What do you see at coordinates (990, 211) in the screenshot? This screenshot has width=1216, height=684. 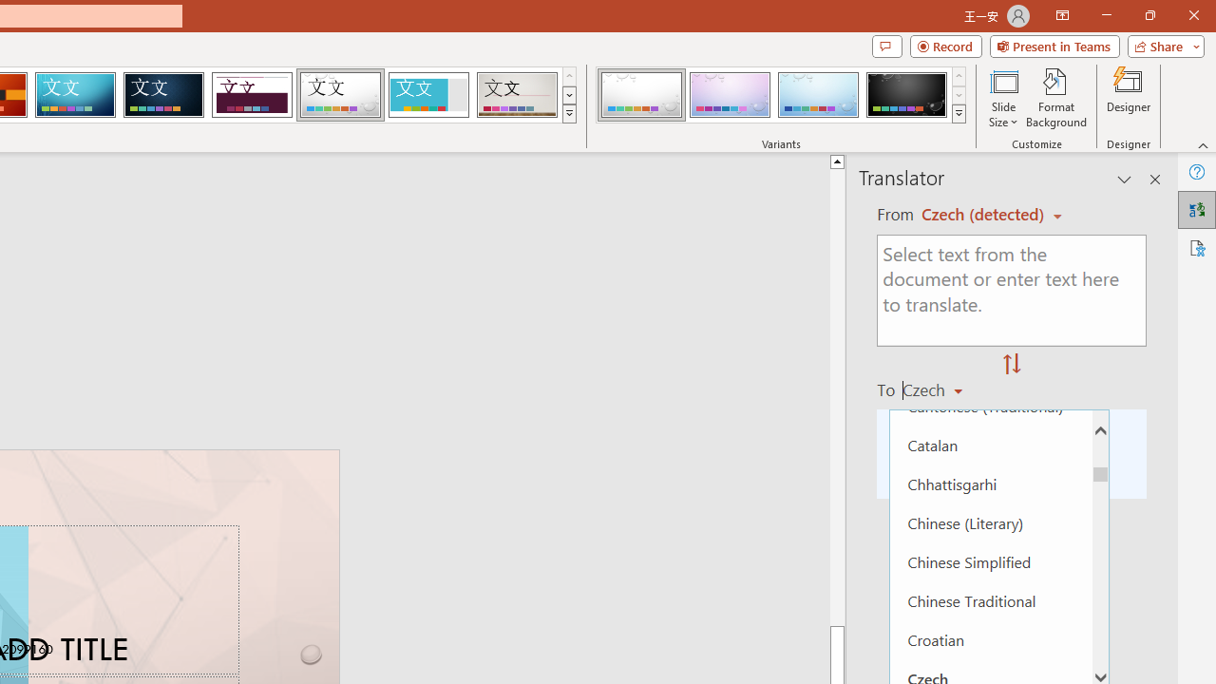 I see `Basque` at bounding box center [990, 211].